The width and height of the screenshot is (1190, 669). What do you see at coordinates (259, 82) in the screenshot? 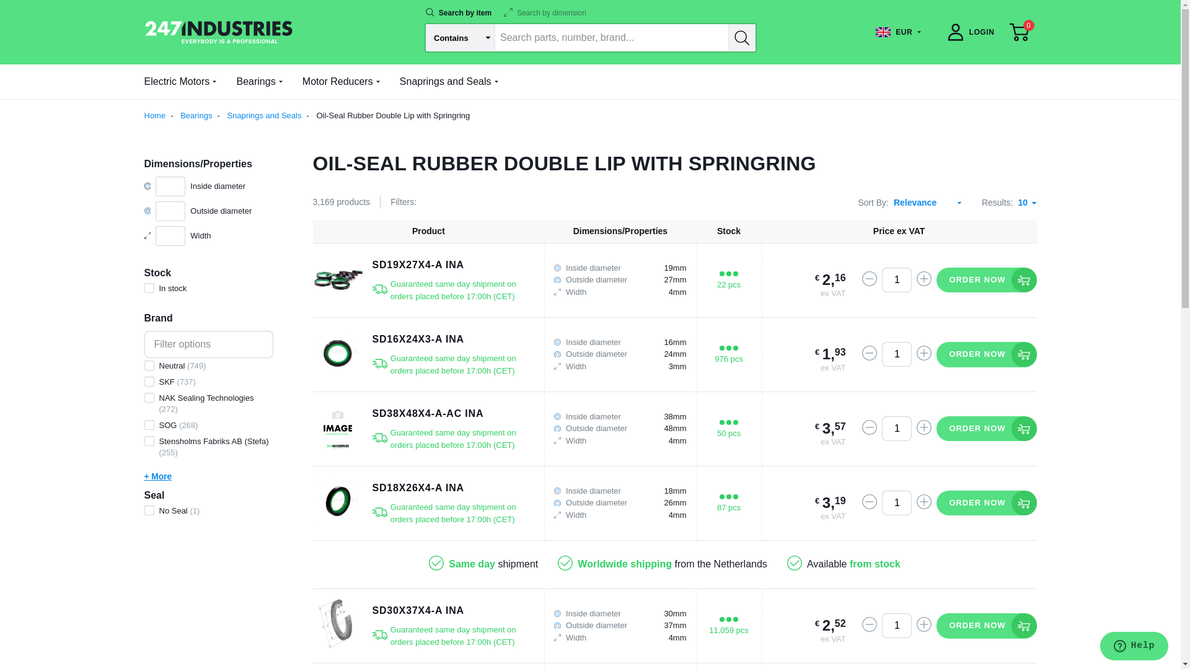
I see `Bearings` at bounding box center [259, 82].